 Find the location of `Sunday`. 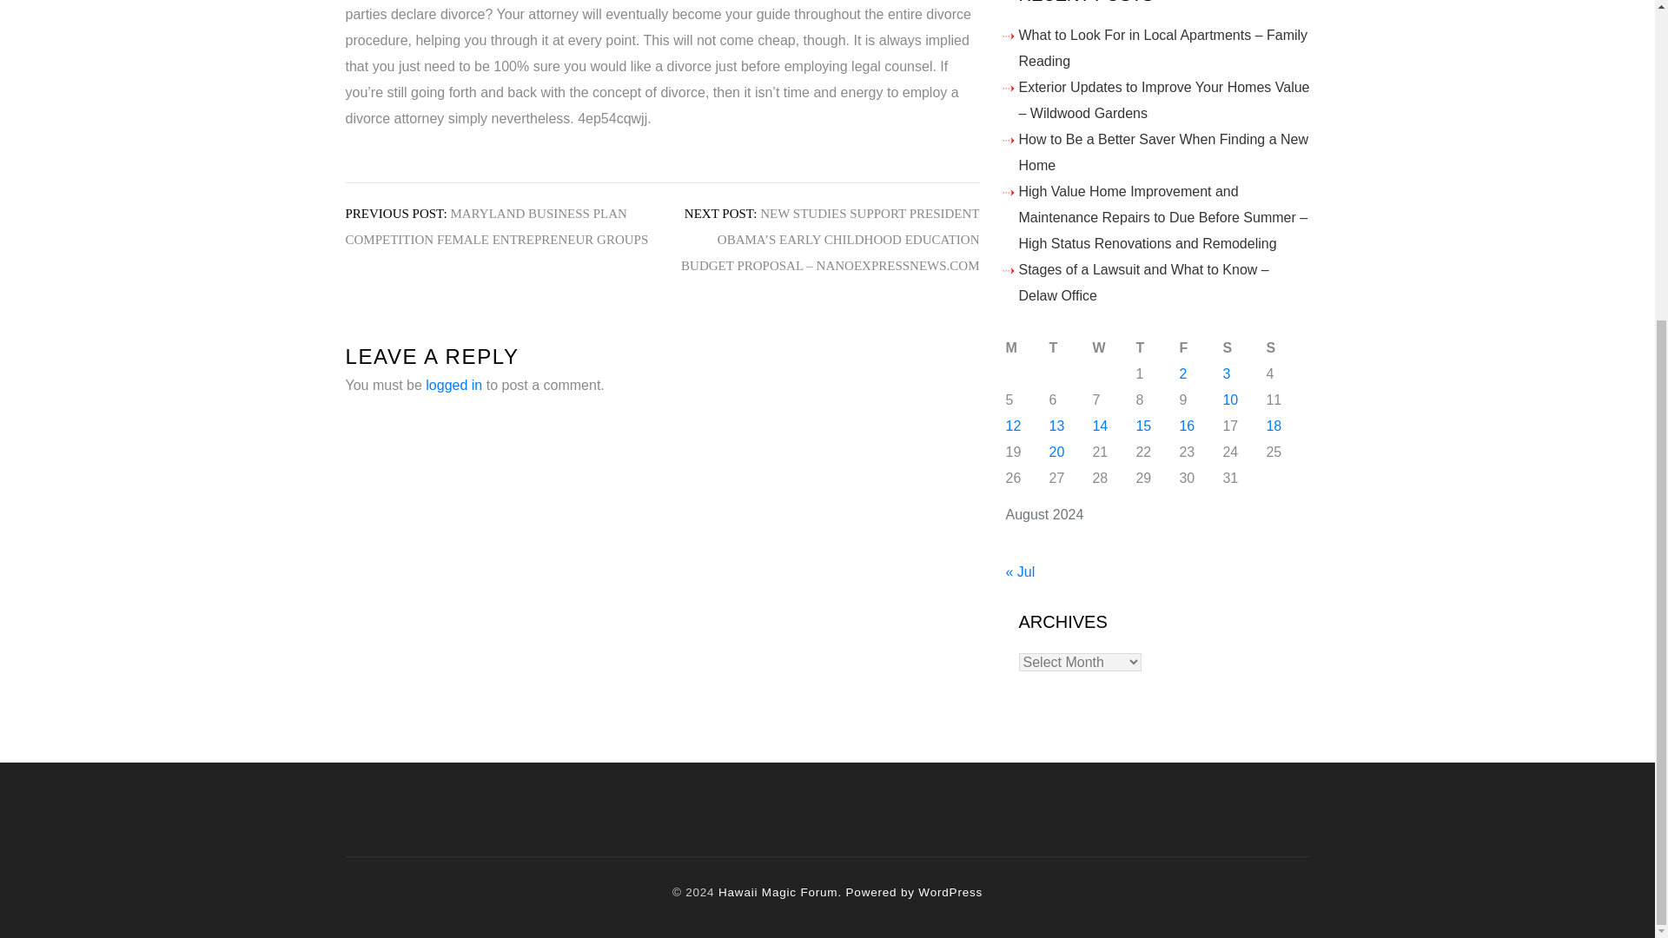

Sunday is located at coordinates (1287, 347).